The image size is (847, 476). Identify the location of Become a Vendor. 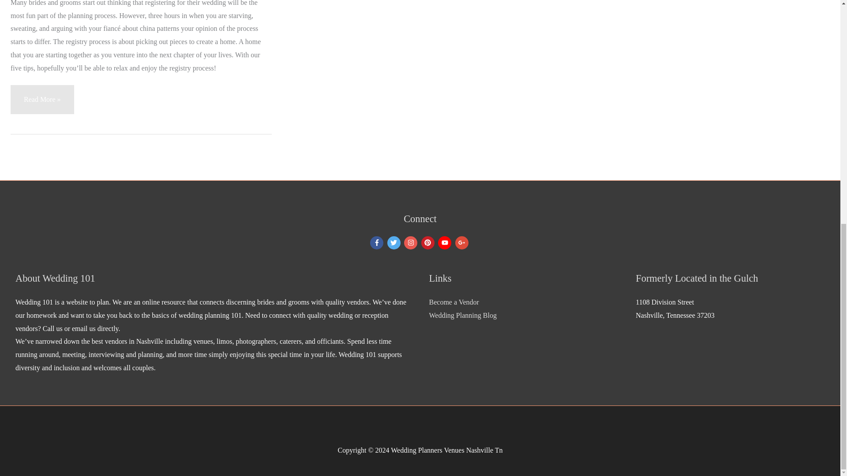
(453, 302).